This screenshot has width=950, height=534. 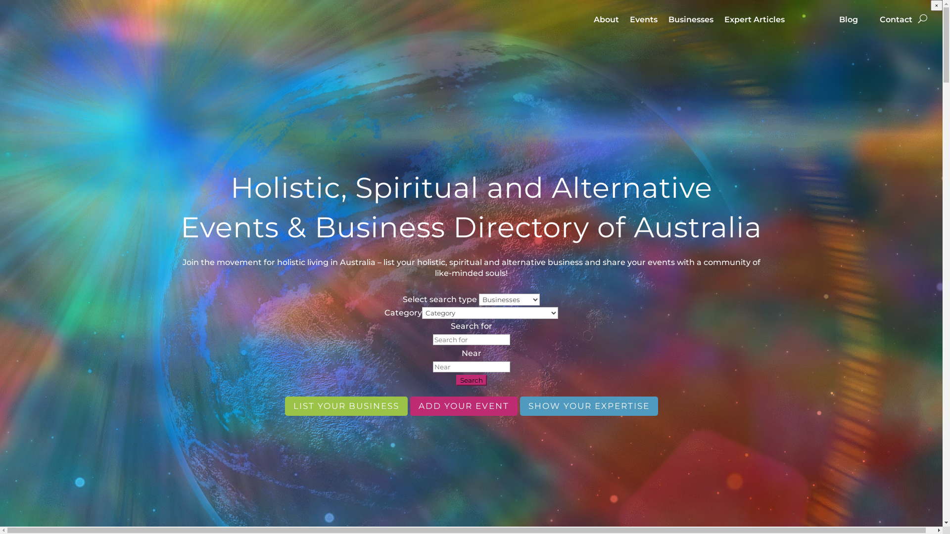 I want to click on Businesses, so click(x=691, y=27).